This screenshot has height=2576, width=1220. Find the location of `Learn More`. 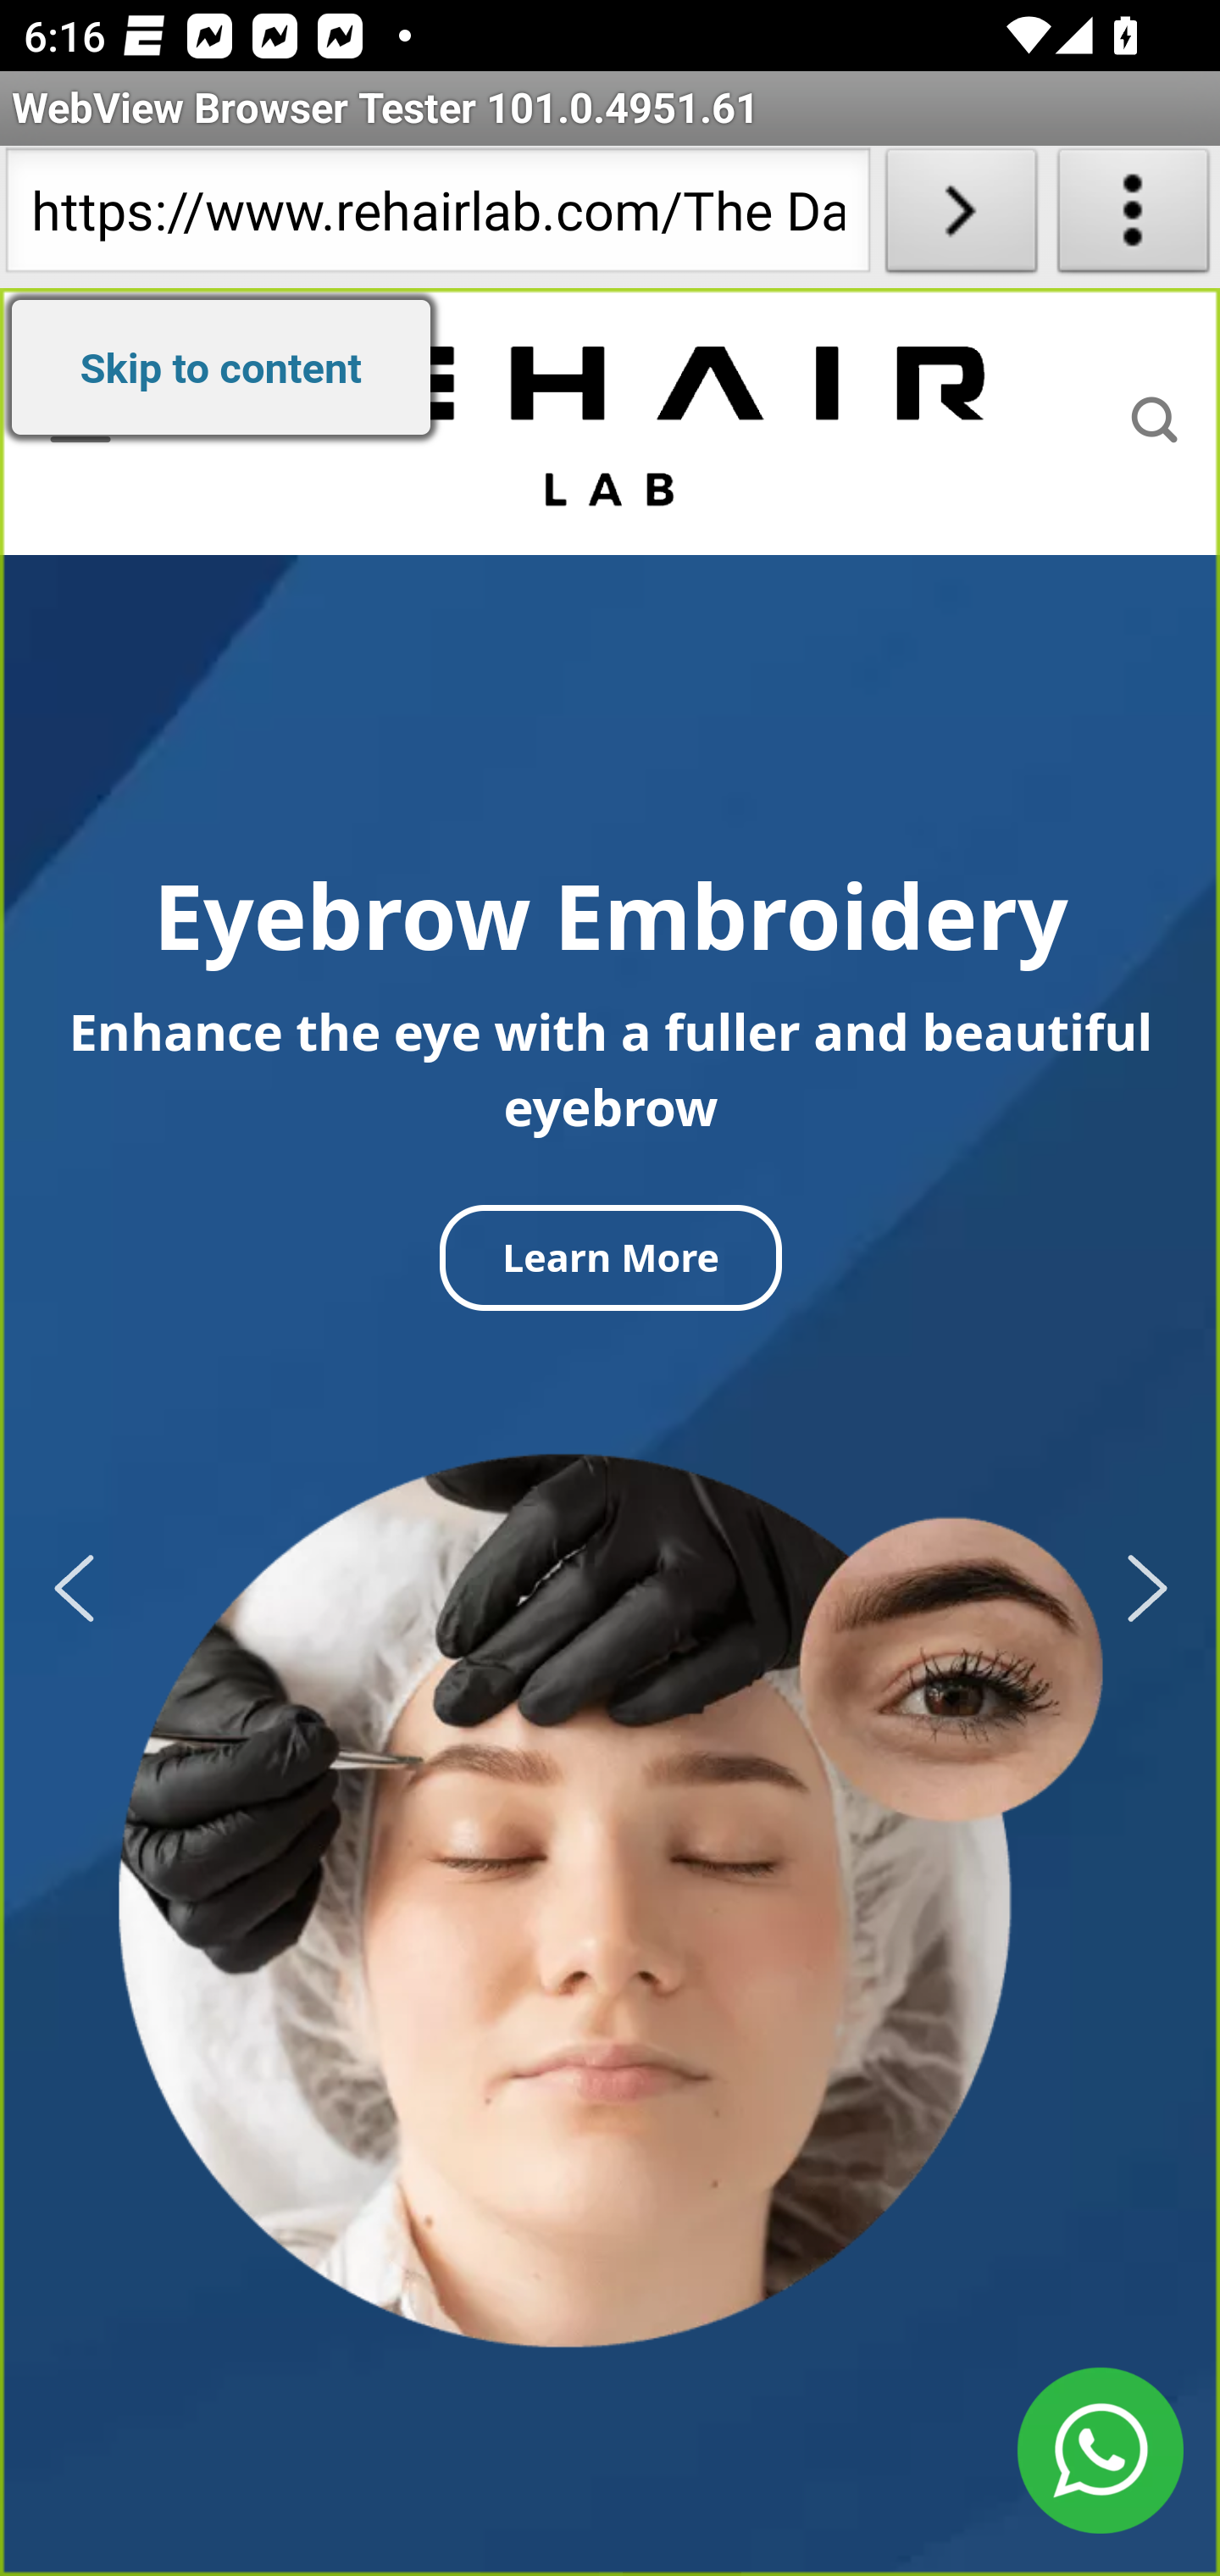

Learn More is located at coordinates (611, 1257).